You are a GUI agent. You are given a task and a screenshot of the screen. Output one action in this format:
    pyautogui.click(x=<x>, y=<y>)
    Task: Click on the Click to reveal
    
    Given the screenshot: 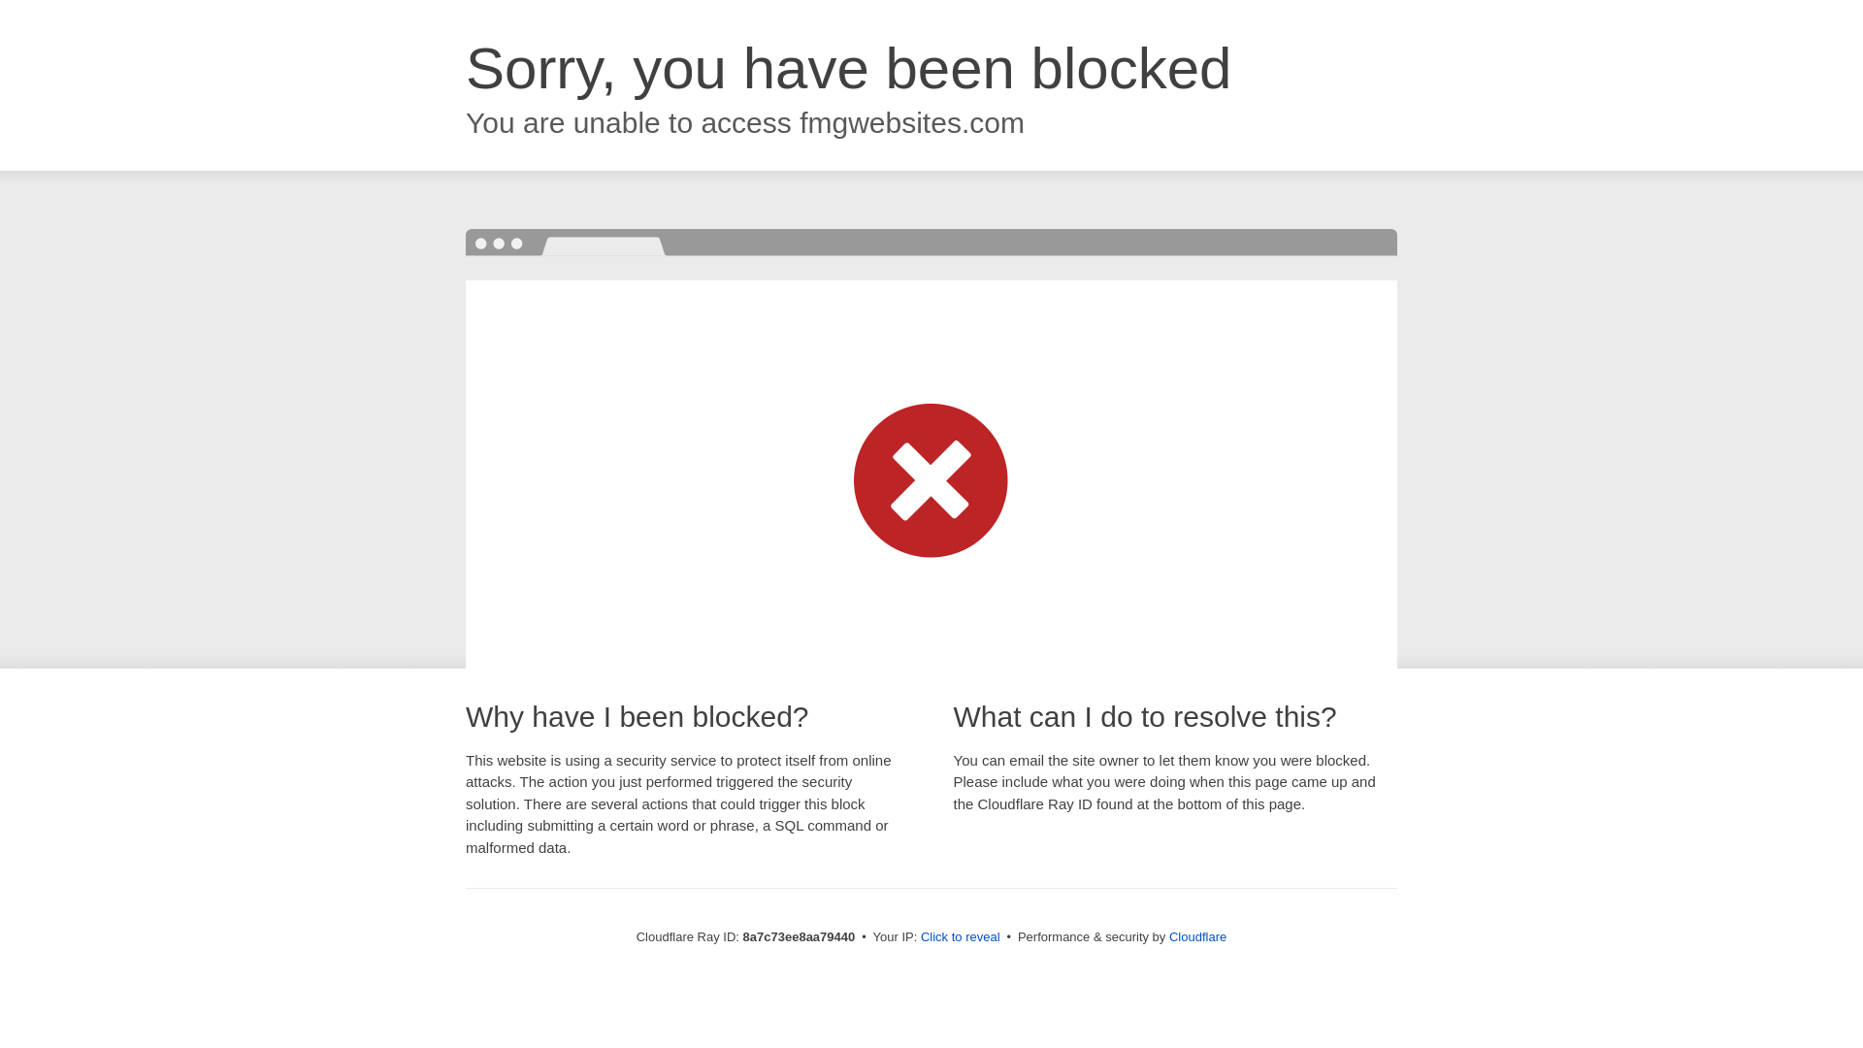 What is the action you would take?
    pyautogui.click(x=961, y=937)
    